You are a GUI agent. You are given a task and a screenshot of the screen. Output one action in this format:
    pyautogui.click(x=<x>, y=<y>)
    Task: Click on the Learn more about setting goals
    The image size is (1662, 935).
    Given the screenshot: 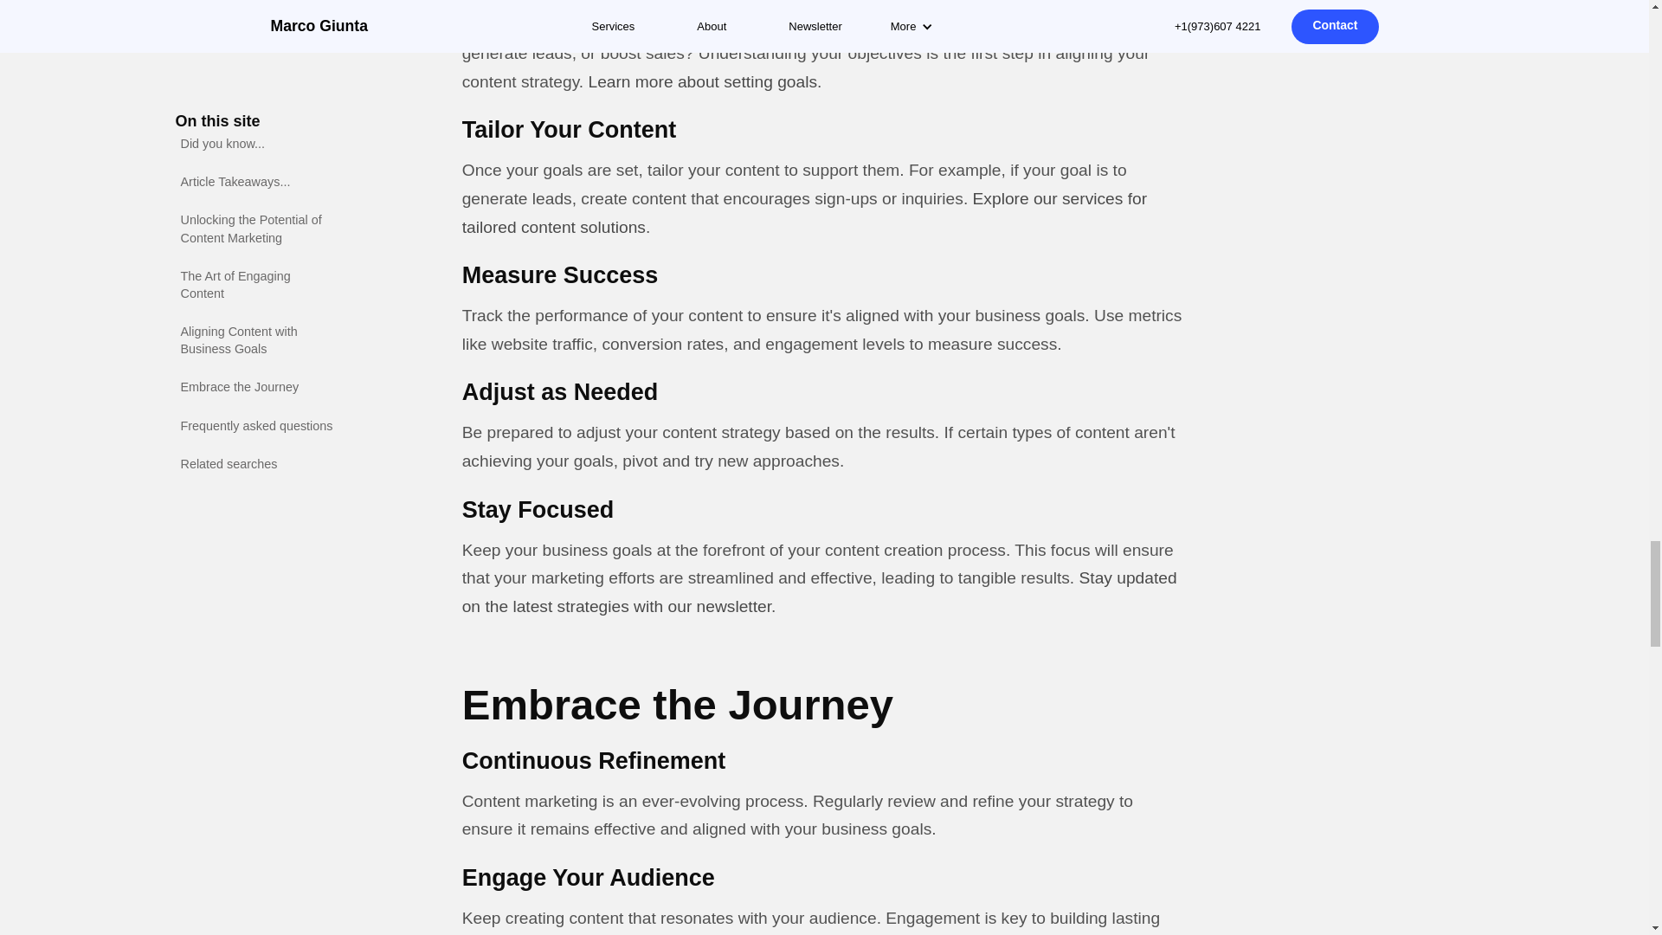 What is the action you would take?
    pyautogui.click(x=703, y=81)
    